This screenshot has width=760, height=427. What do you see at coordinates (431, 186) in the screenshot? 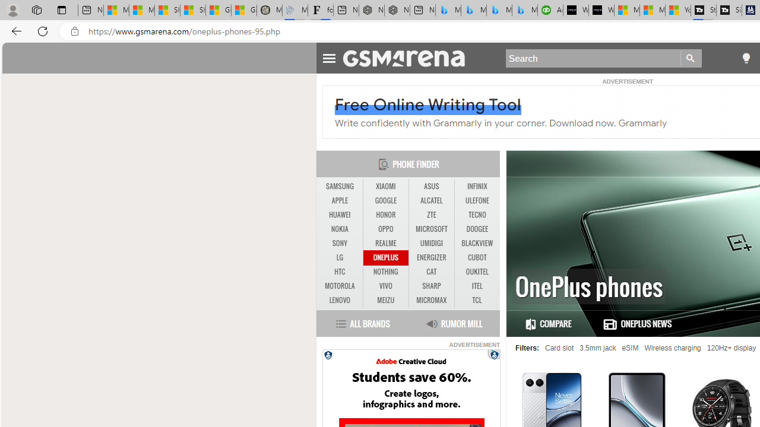
I see `ASUS` at bounding box center [431, 186].